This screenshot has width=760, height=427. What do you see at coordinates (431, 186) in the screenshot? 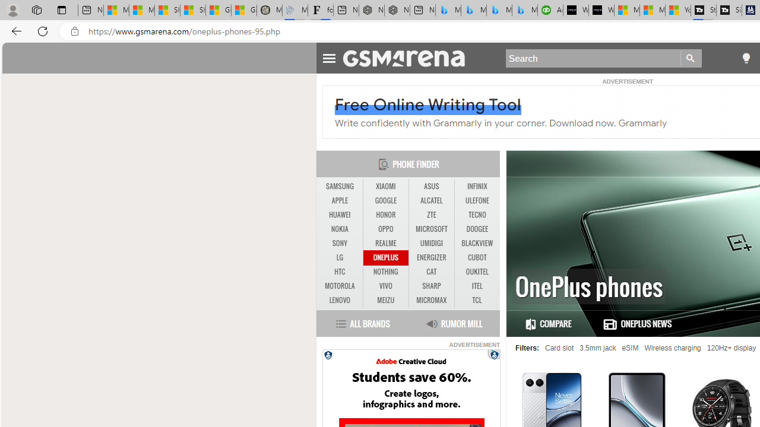
I see `ASUS` at bounding box center [431, 186].